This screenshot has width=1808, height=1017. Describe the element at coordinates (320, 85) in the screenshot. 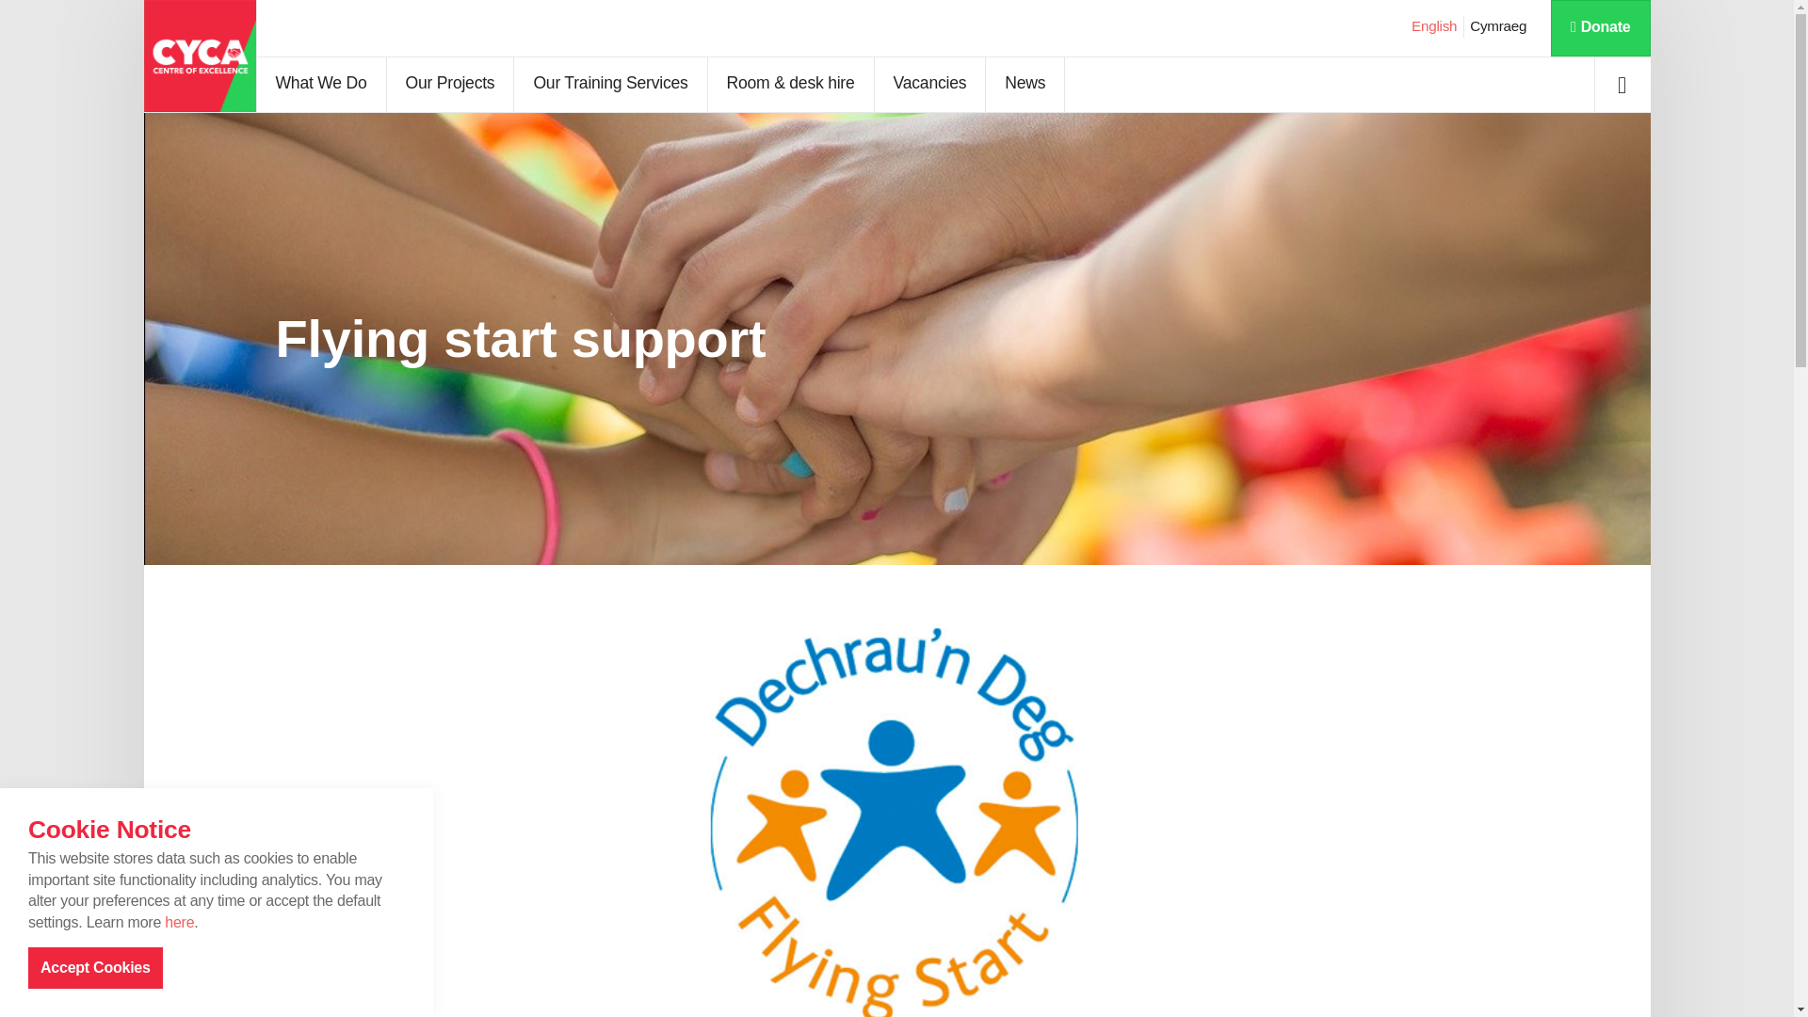

I see `What We Do` at that location.